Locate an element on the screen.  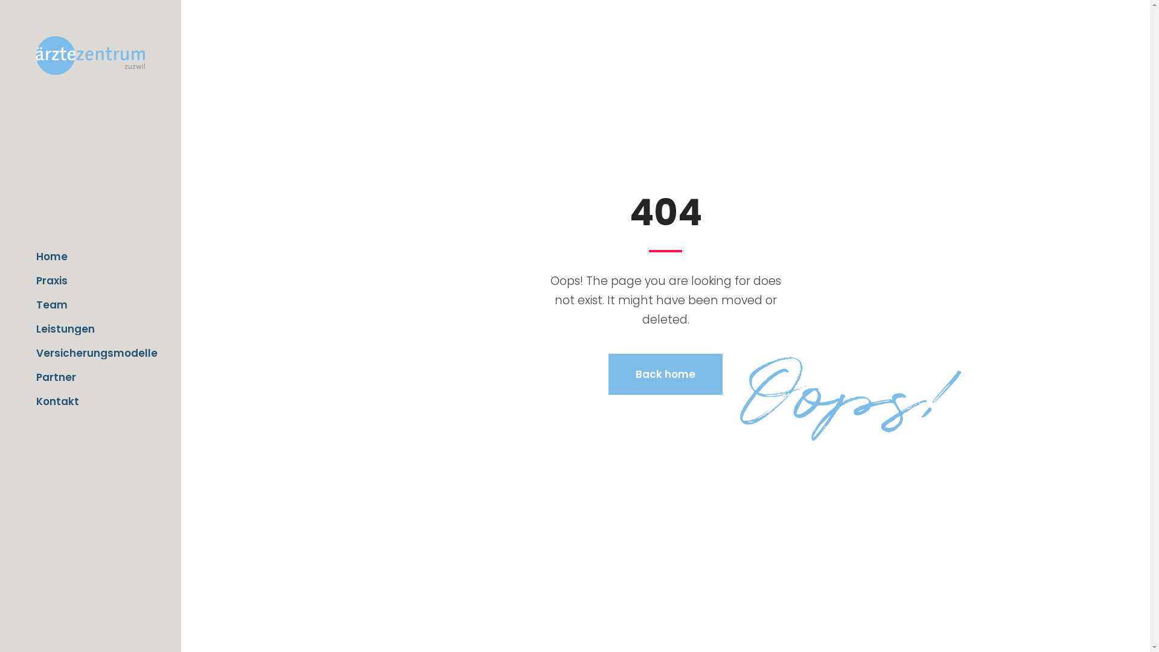
Home is located at coordinates (97, 257).